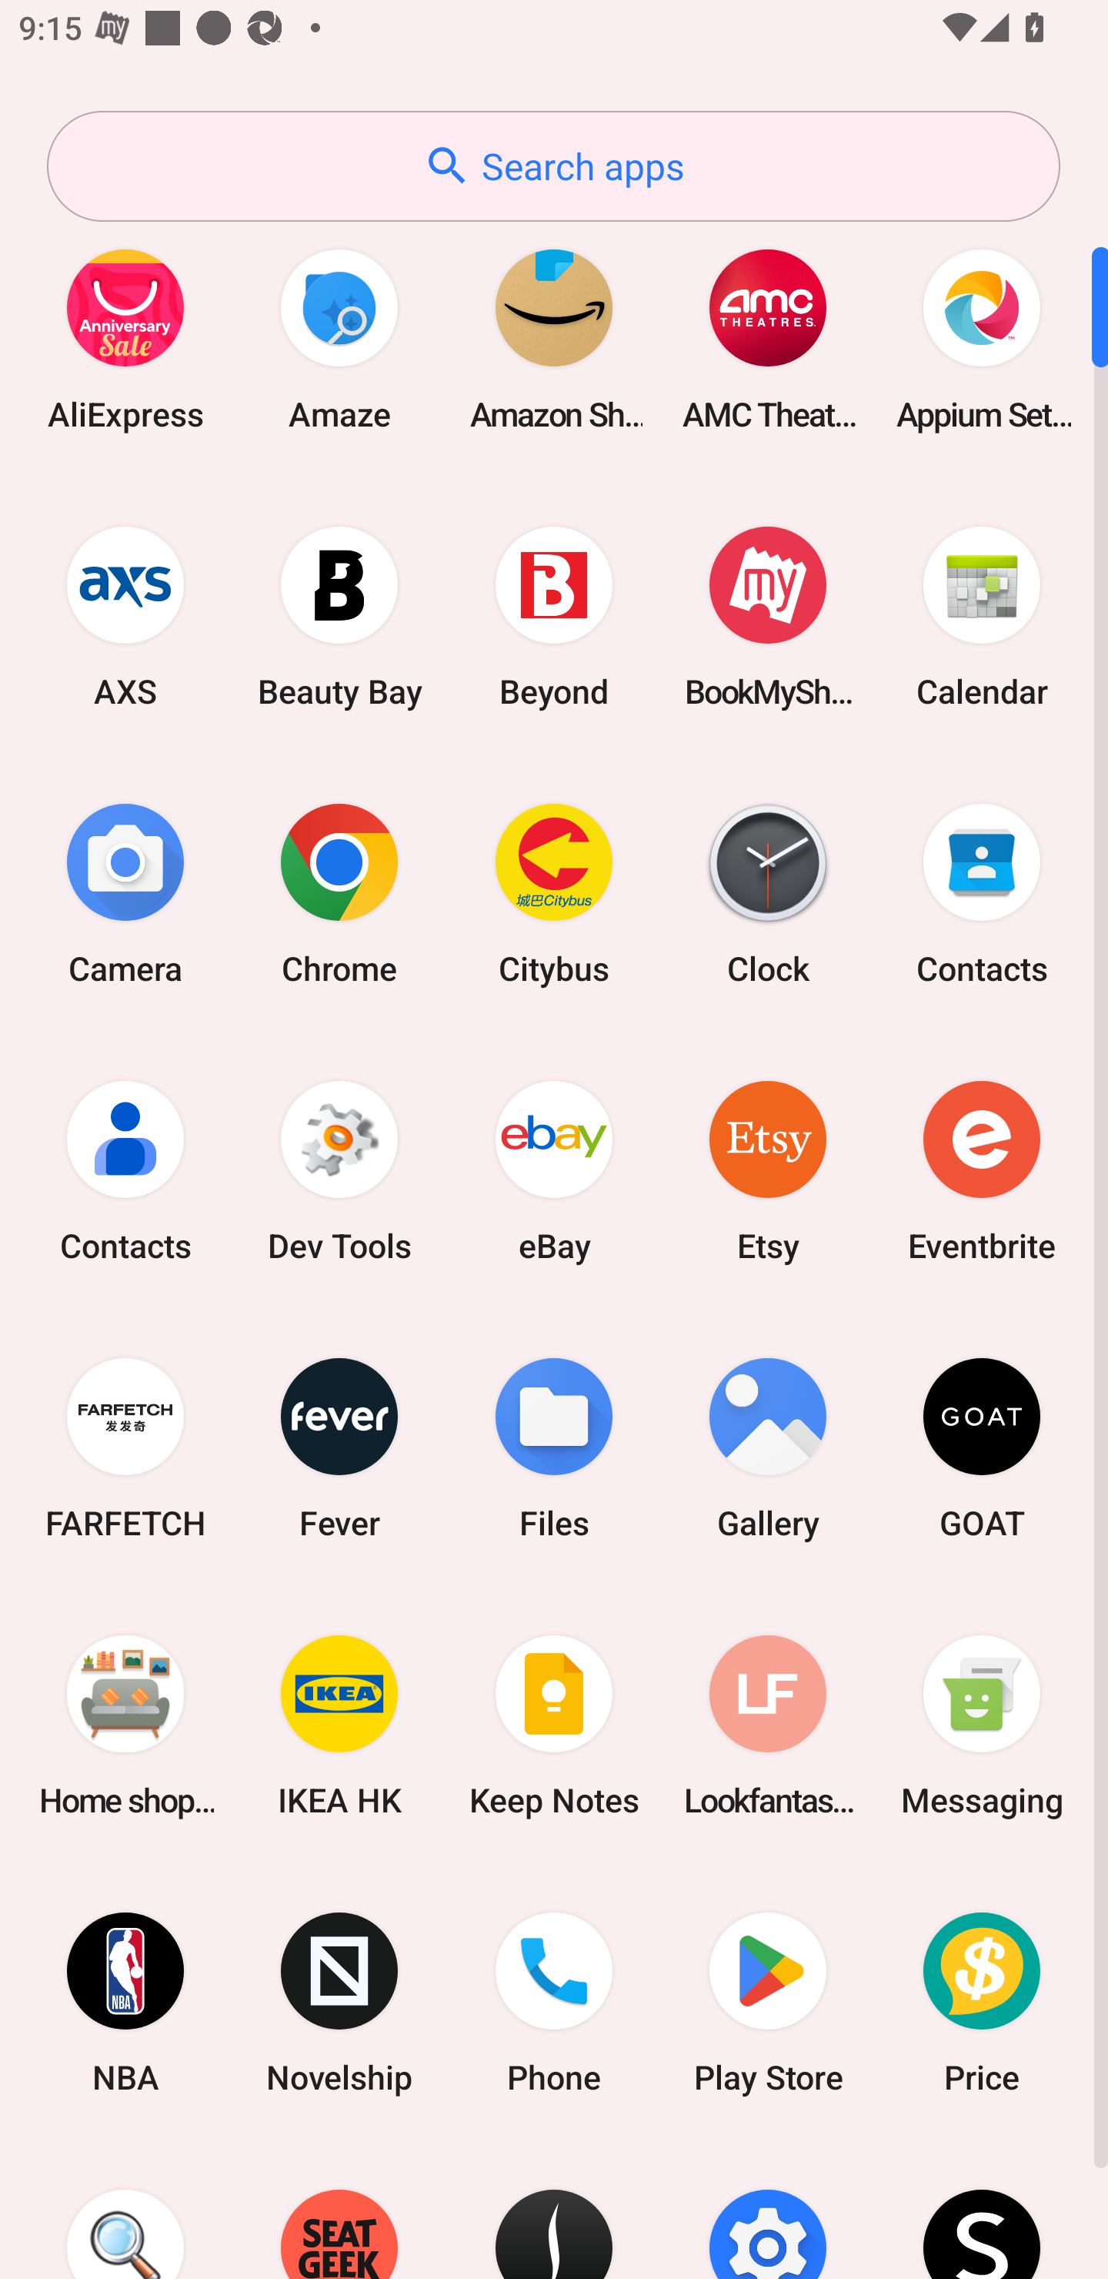  I want to click on Contacts, so click(982, 893).